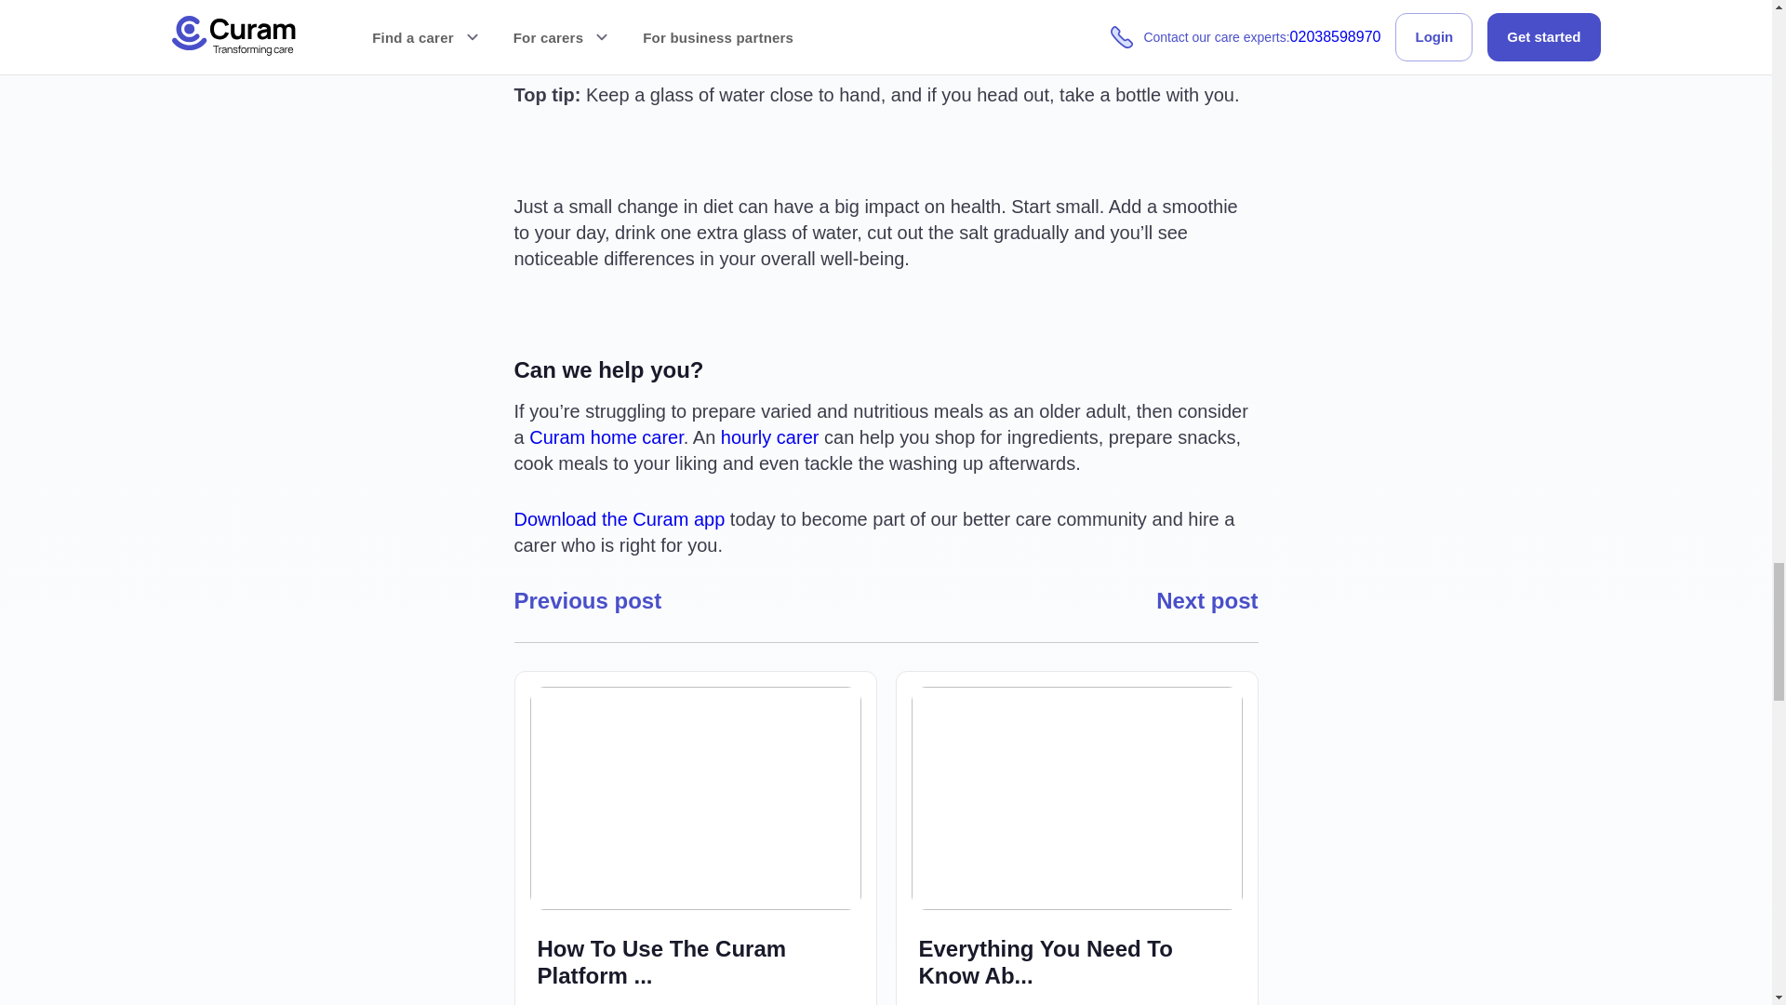 Image resolution: width=1786 pixels, height=1005 pixels. What do you see at coordinates (1077, 970) in the screenshot?
I see `Everything You Need To Know About Curam` at bounding box center [1077, 970].